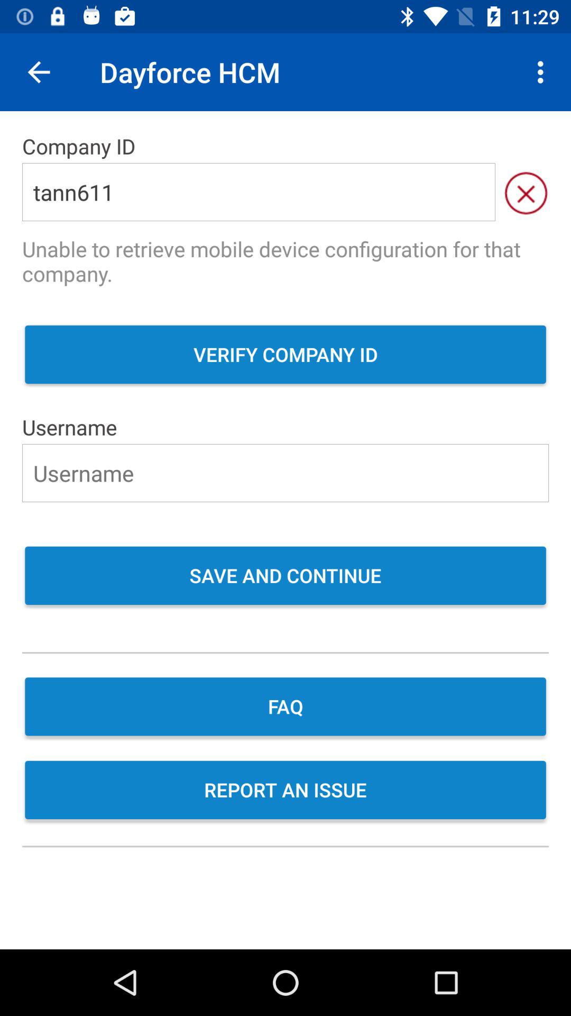 This screenshot has width=571, height=1016. I want to click on turn off save and continue item, so click(285, 577).